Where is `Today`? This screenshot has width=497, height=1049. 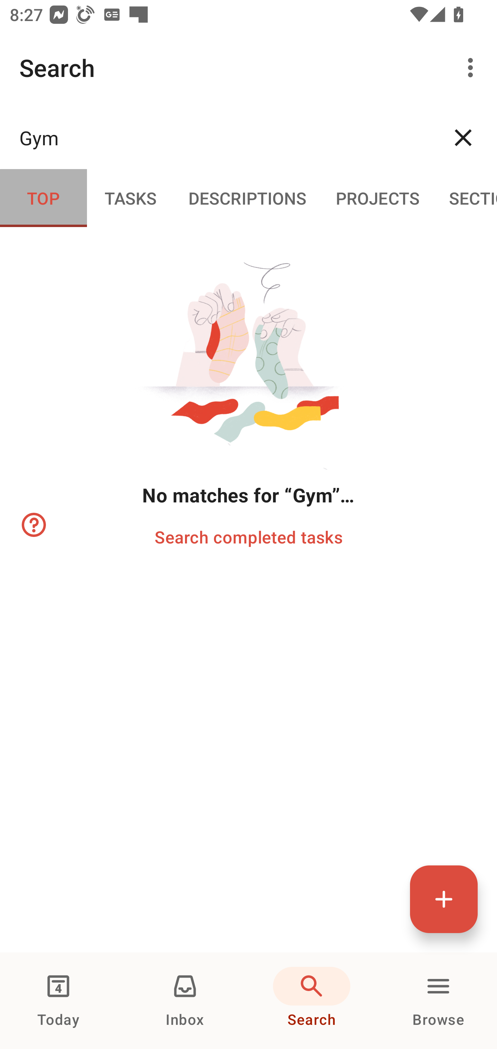 Today is located at coordinates (58, 1001).